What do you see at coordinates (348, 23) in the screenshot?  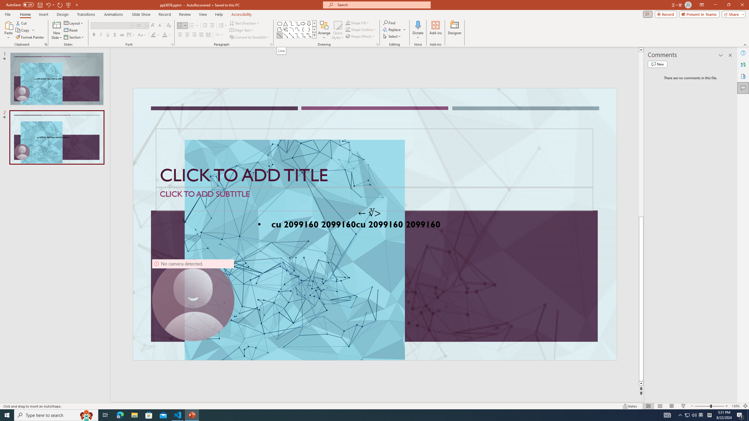 I see `Shape Fill Dark Green, Accent 2` at bounding box center [348, 23].